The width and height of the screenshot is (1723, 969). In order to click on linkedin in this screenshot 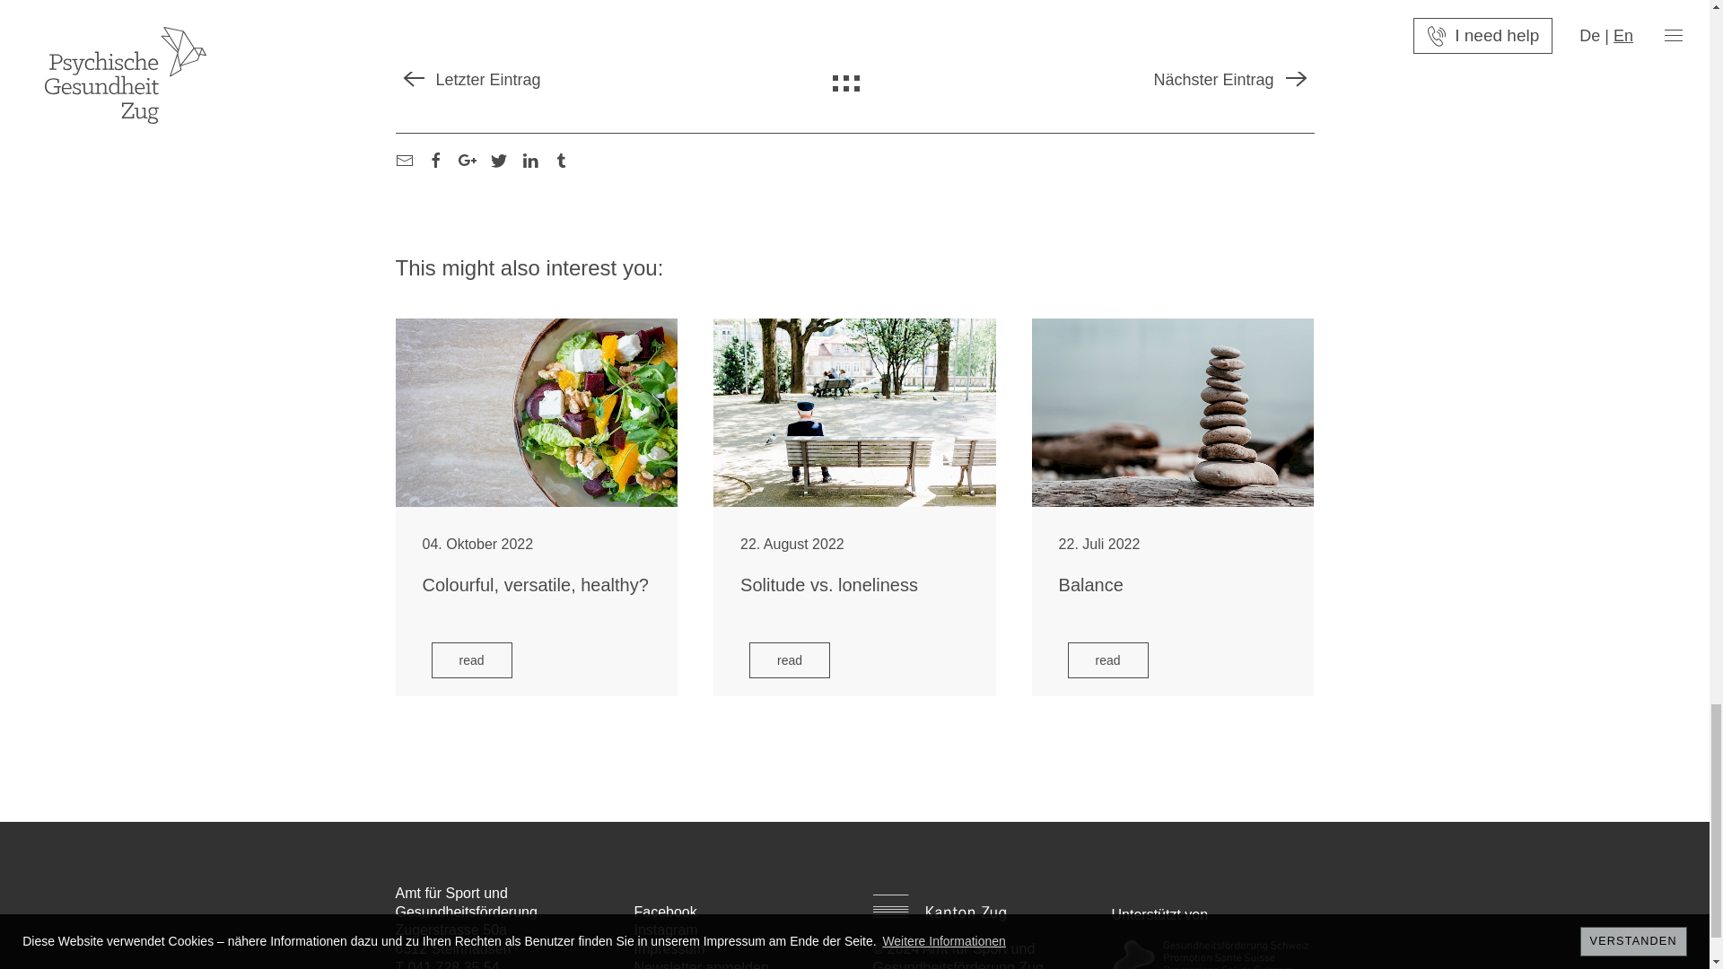, I will do `click(529, 158)`.